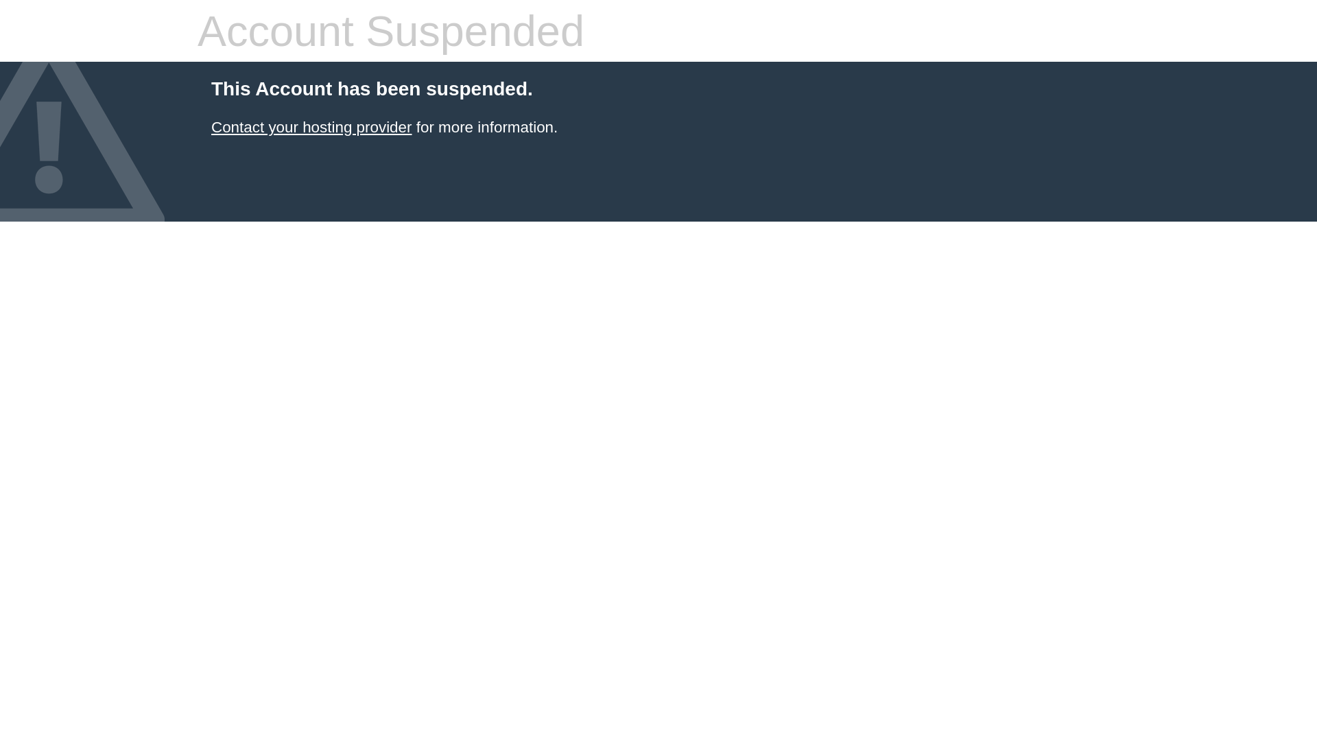  I want to click on Contact your hosting provider, so click(311, 128).